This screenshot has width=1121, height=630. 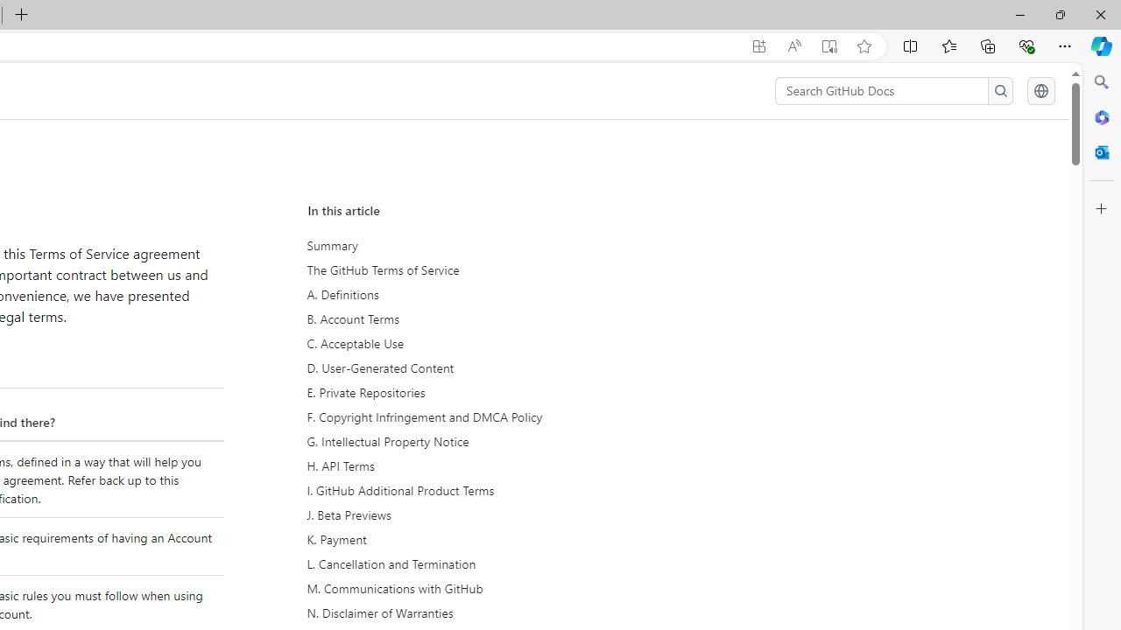 I want to click on A. Definitions, so click(x=471, y=295).